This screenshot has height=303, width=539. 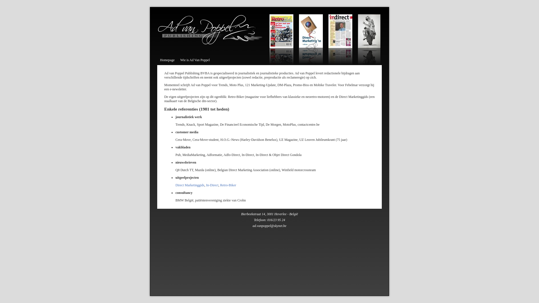 I want to click on In-Direct, so click(x=212, y=185).